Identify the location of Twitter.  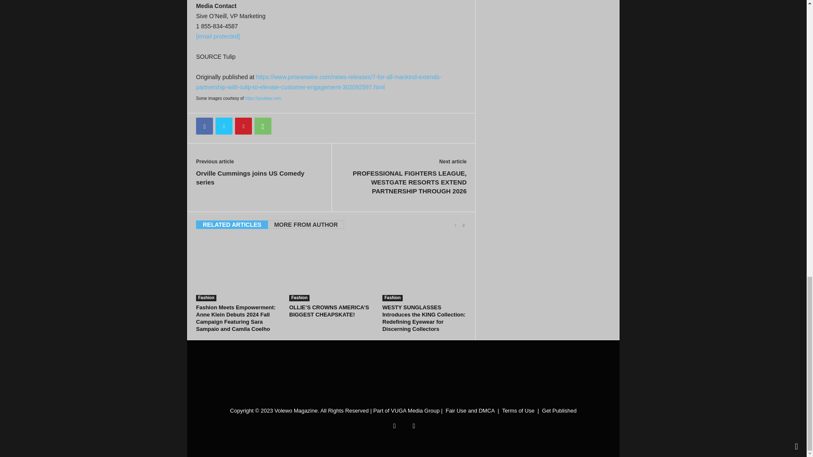
(224, 126).